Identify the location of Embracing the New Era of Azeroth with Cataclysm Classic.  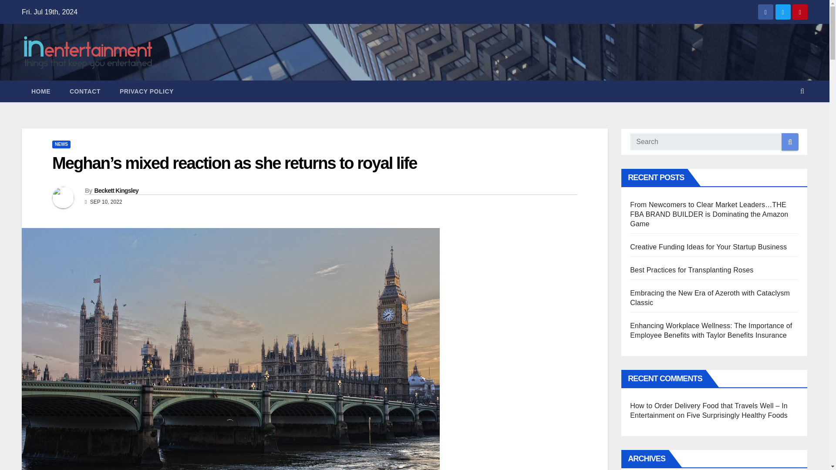
(710, 298).